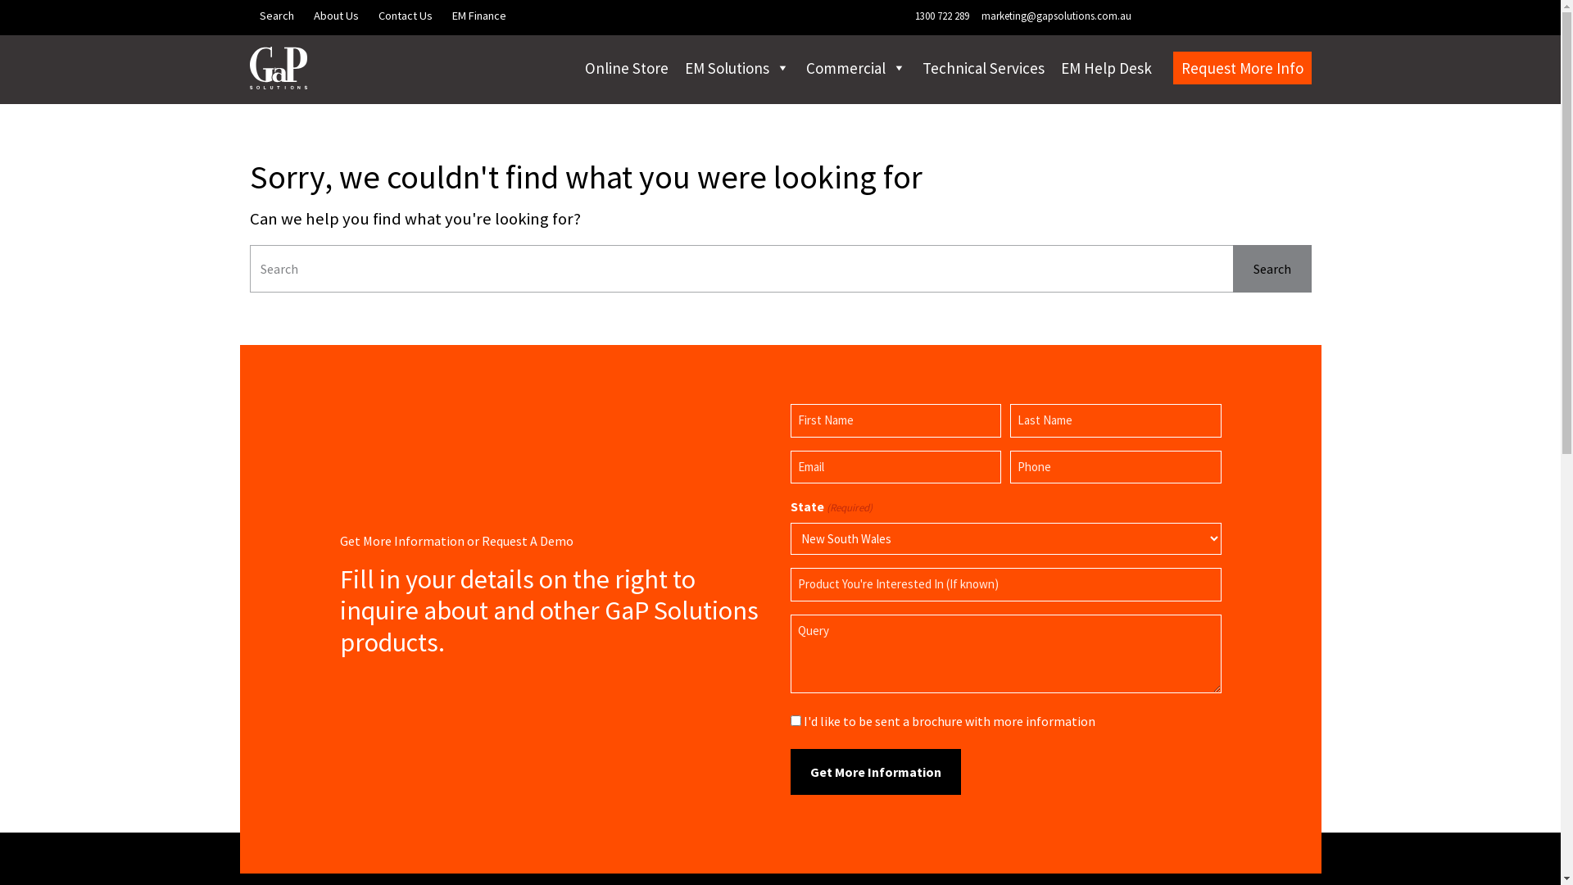 Image resolution: width=1573 pixels, height=885 pixels. What do you see at coordinates (479, 16) in the screenshot?
I see `EM Finance` at bounding box center [479, 16].